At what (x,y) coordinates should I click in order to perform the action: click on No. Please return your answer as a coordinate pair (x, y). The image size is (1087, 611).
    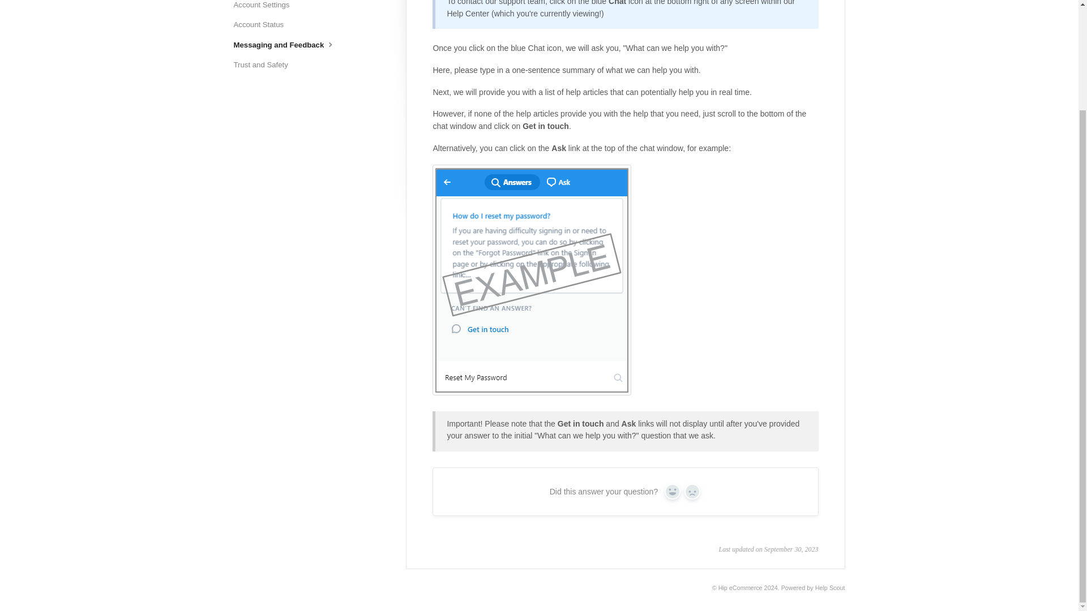
    Looking at the image, I should click on (692, 492).